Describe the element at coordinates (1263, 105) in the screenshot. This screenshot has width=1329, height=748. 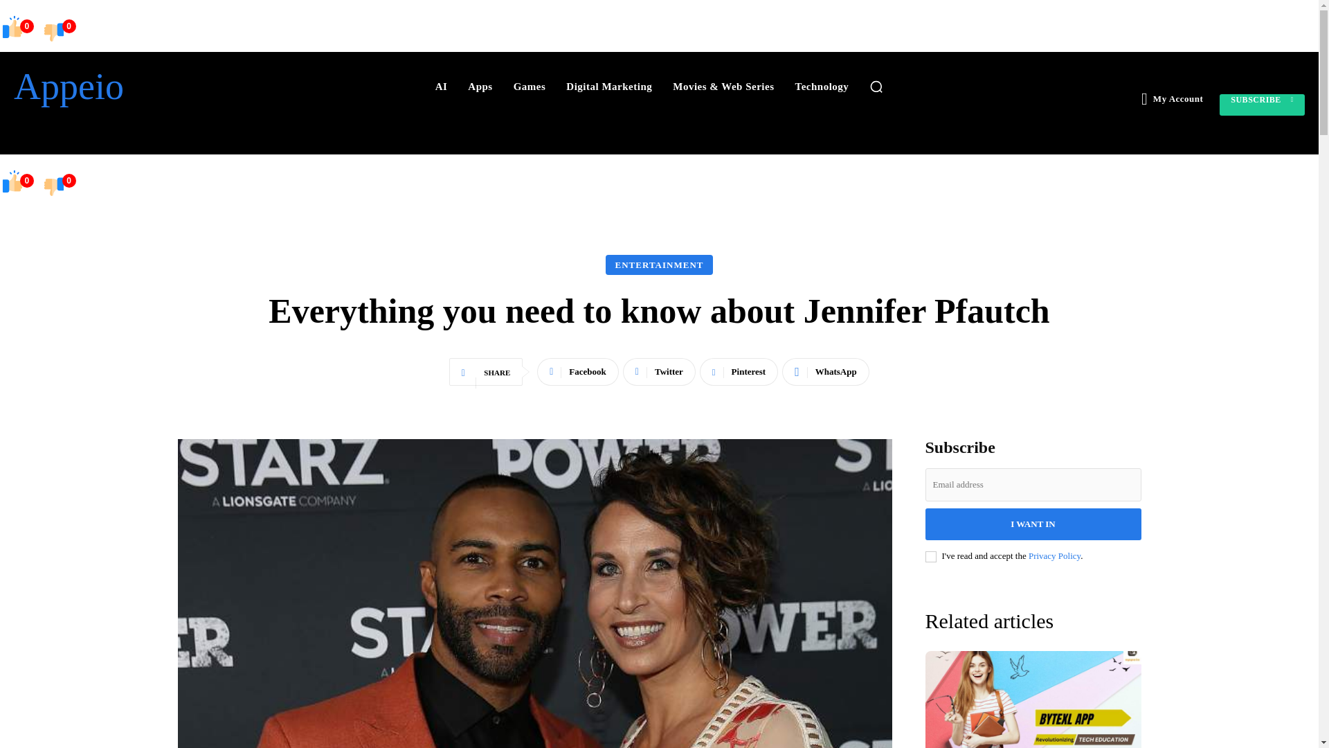
I see `SUBSCRIBE` at that location.